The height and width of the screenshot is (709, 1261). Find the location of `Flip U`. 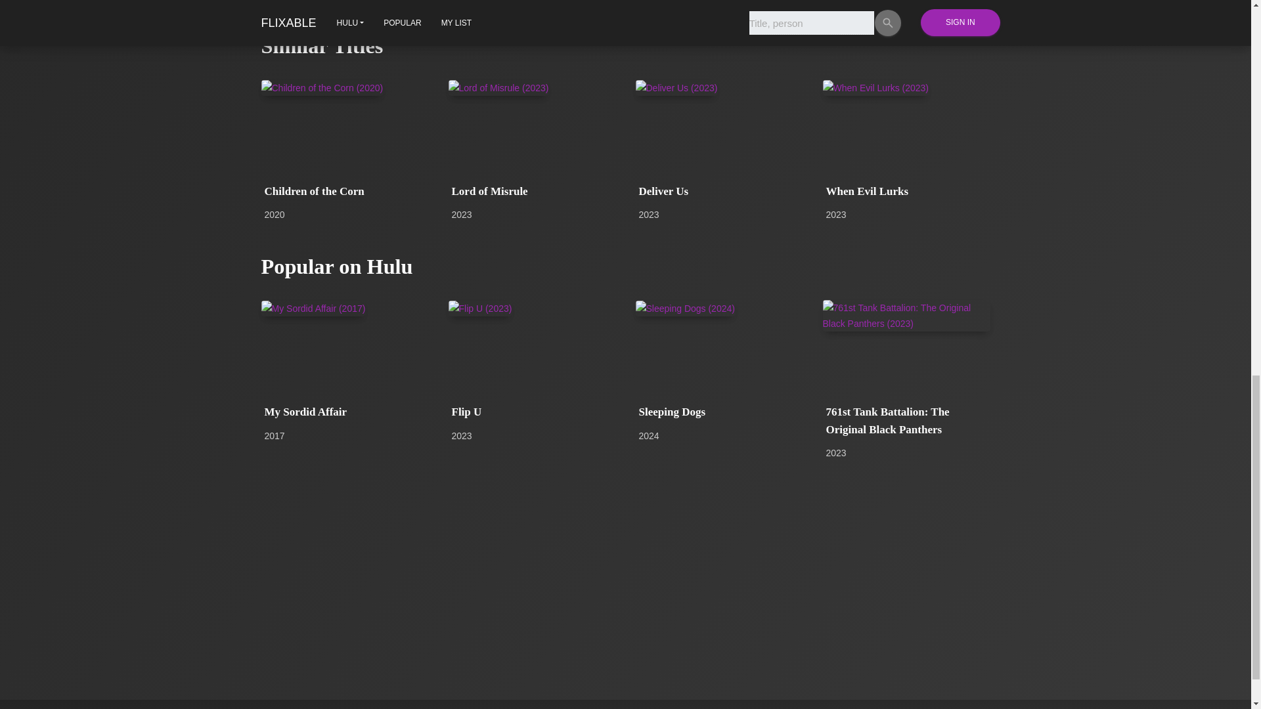

Flip U is located at coordinates (532, 412).